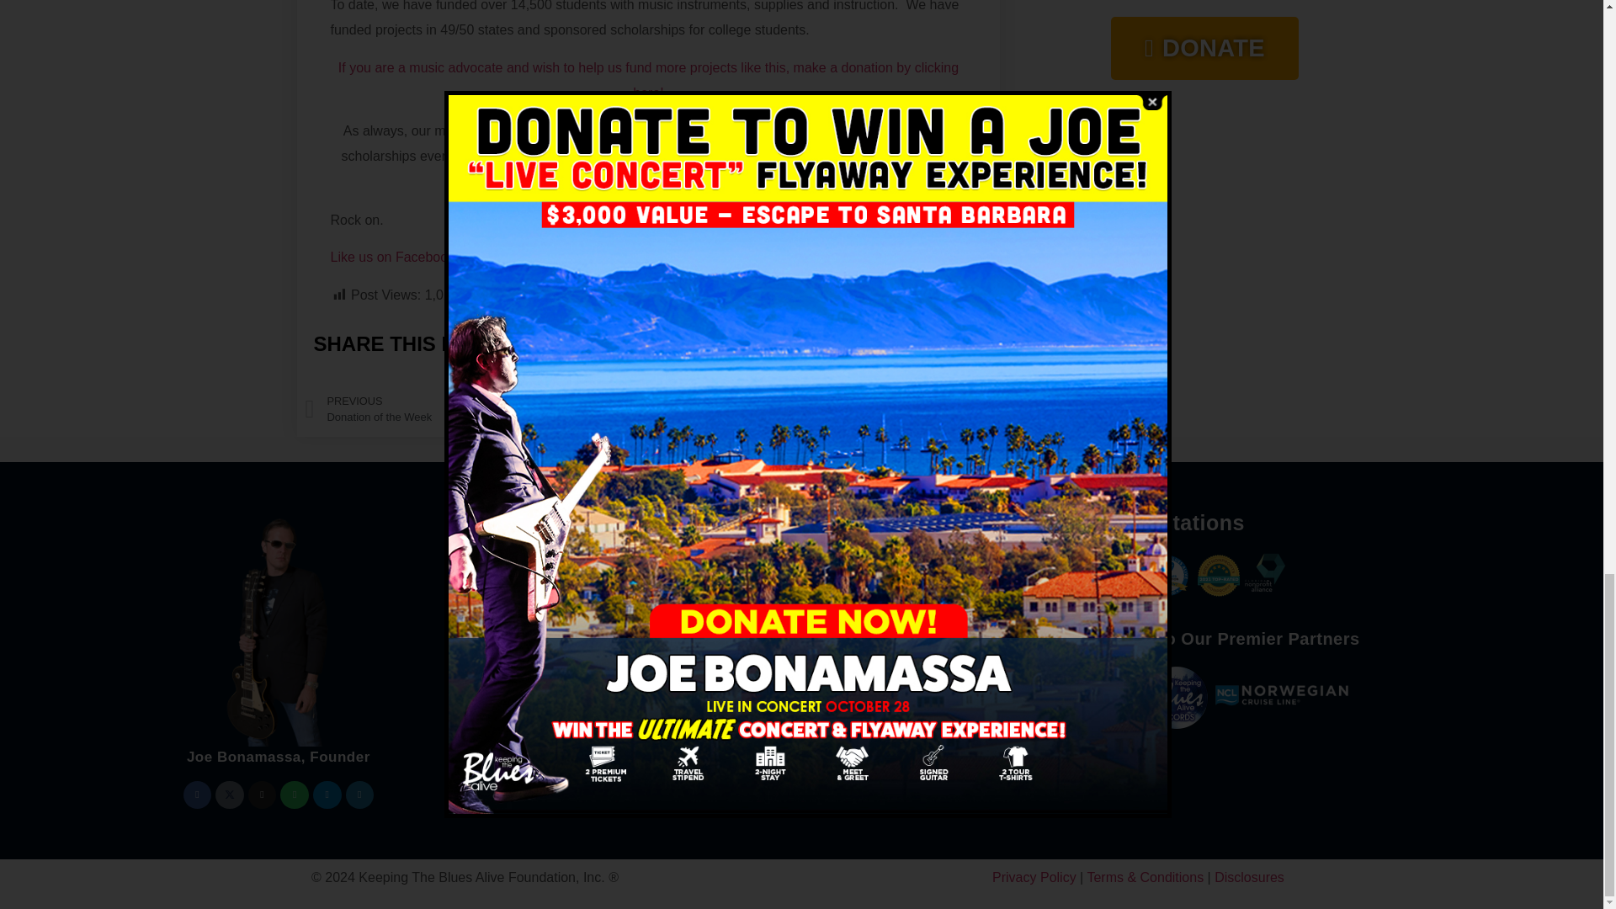 The height and width of the screenshot is (909, 1616). Describe the element at coordinates (1034, 877) in the screenshot. I see `View our Privacy Policy` at that location.